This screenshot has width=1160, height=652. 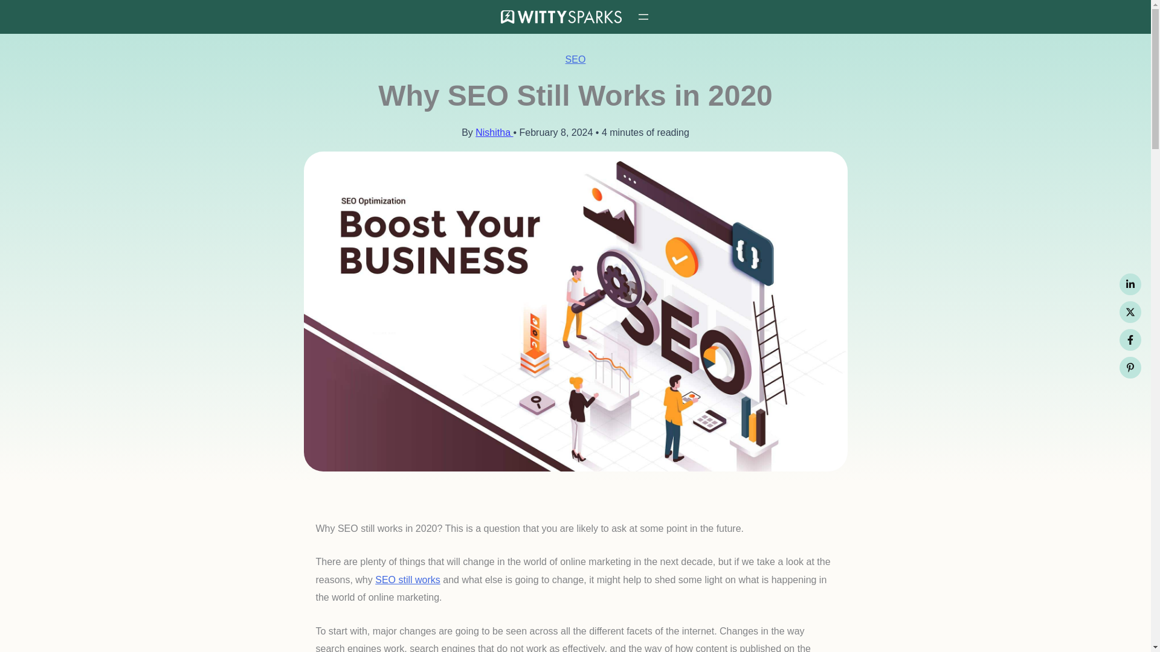 I want to click on Nishitha, so click(x=494, y=132).